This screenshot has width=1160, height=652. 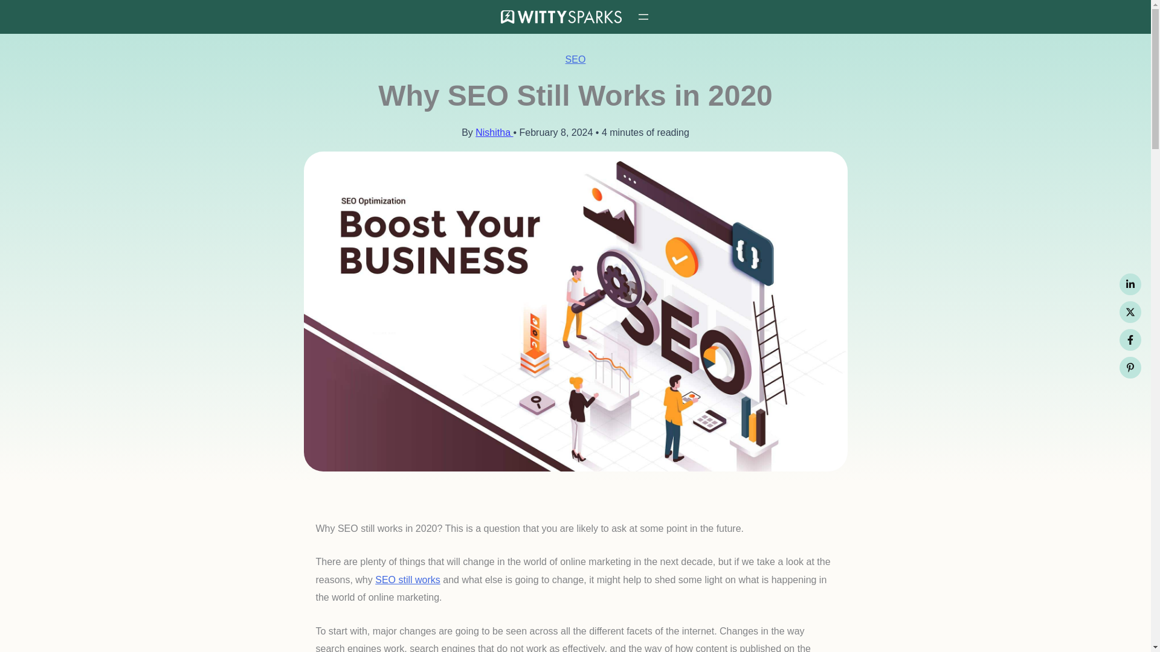 I want to click on Nishitha, so click(x=494, y=132).